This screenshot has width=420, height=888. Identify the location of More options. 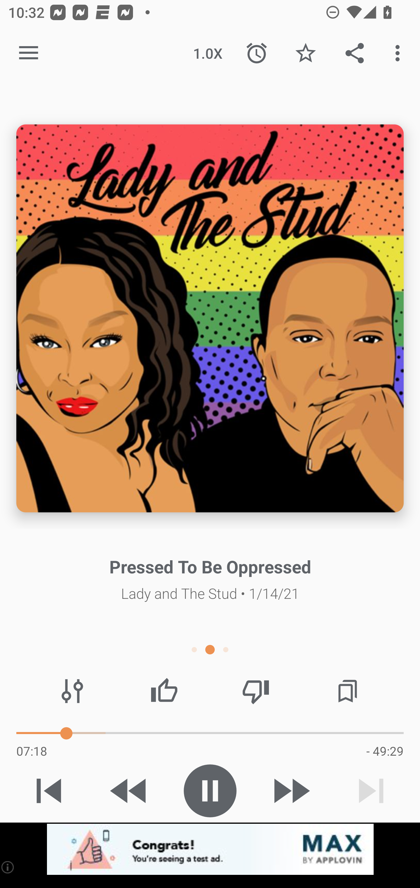
(400, 53).